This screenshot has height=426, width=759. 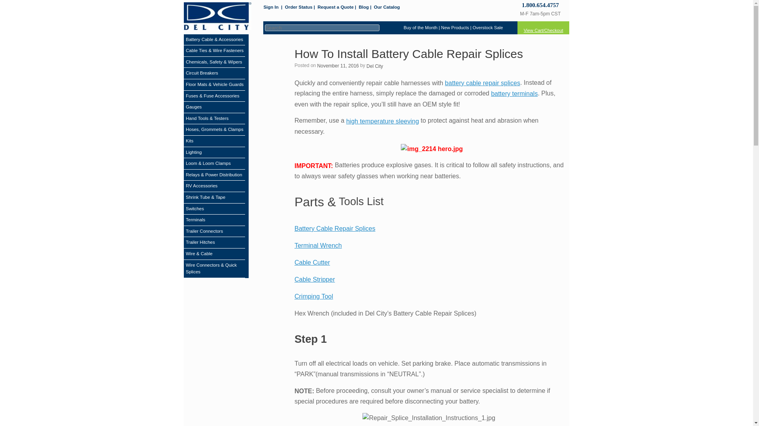 I want to click on Del City, so click(x=375, y=66).